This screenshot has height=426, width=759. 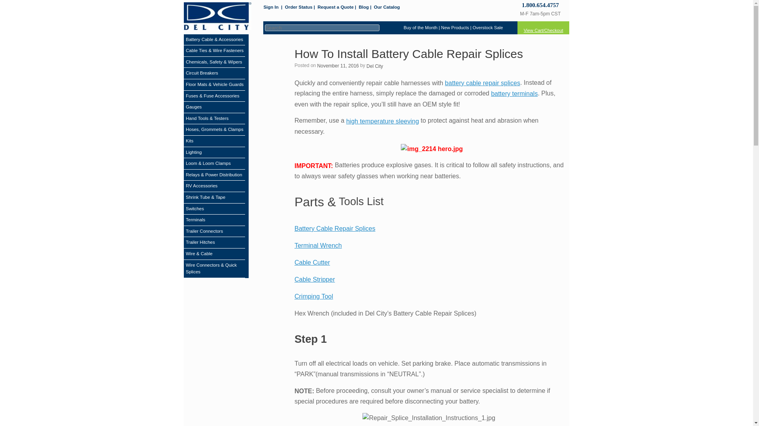 I want to click on Del City, so click(x=375, y=66).